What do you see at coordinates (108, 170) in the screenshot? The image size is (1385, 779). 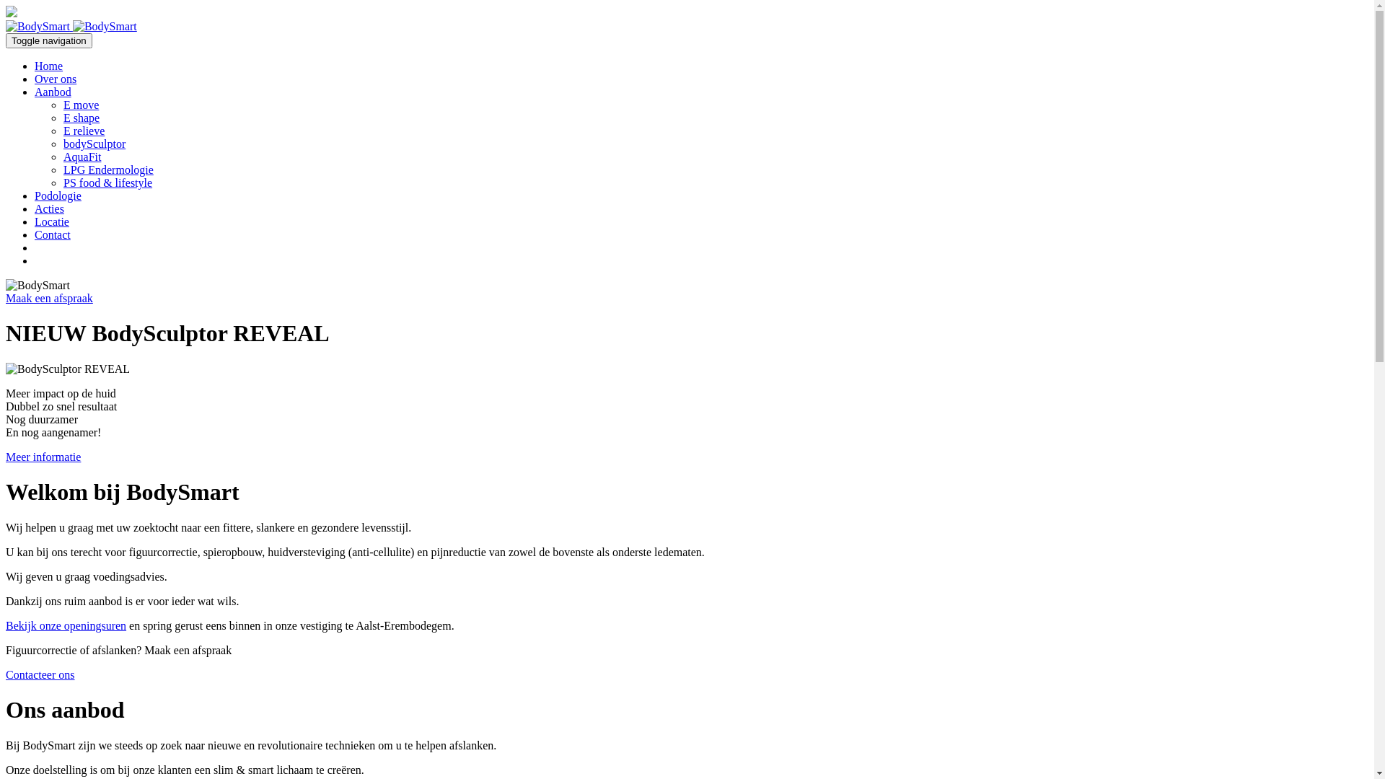 I see `LPG Endermologie` at bounding box center [108, 170].